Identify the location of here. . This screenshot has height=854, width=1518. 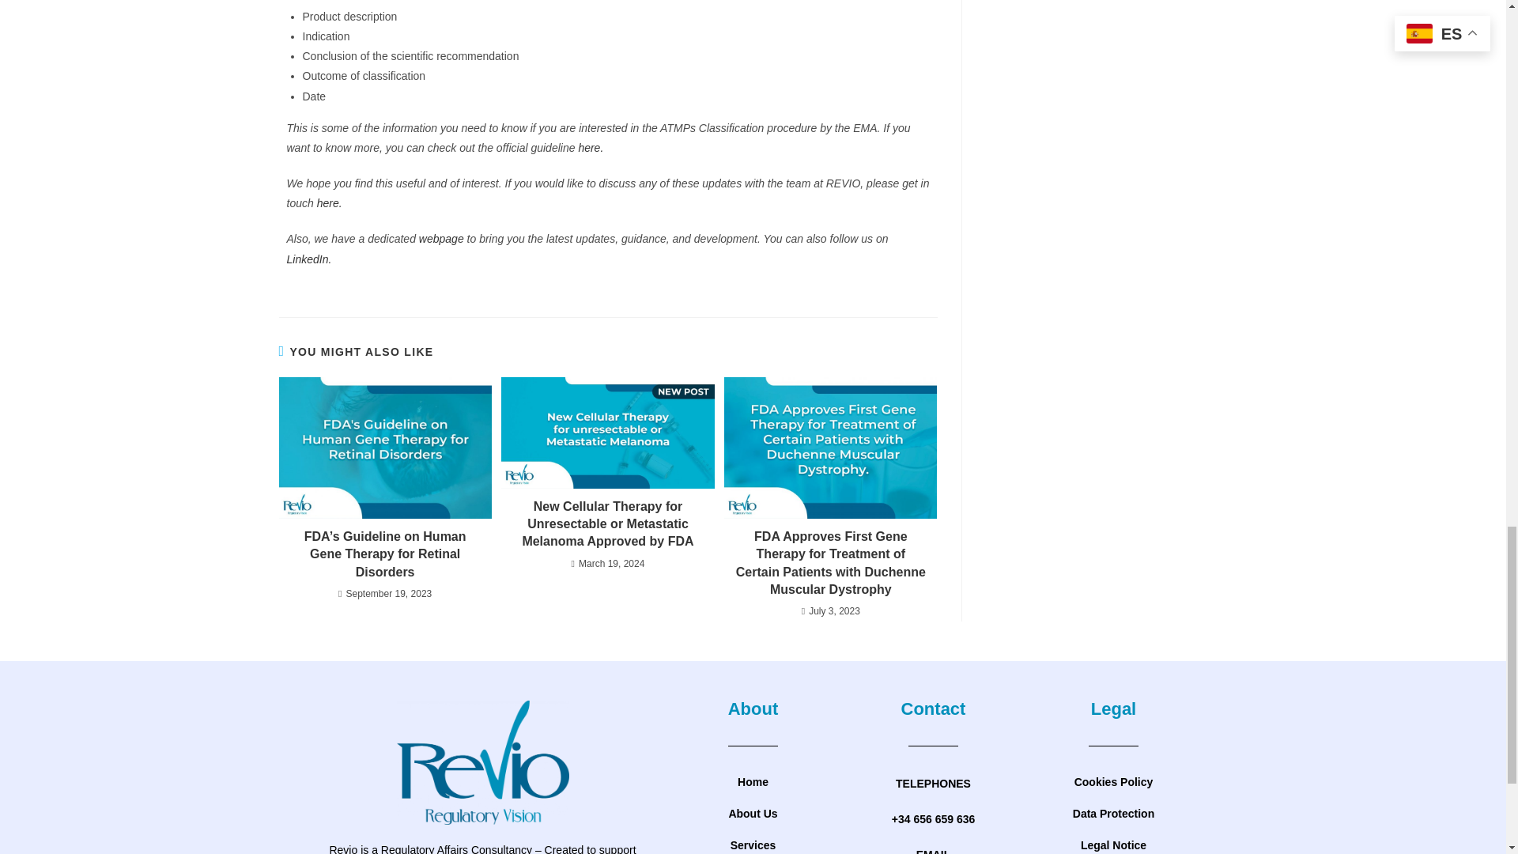
(591, 148).